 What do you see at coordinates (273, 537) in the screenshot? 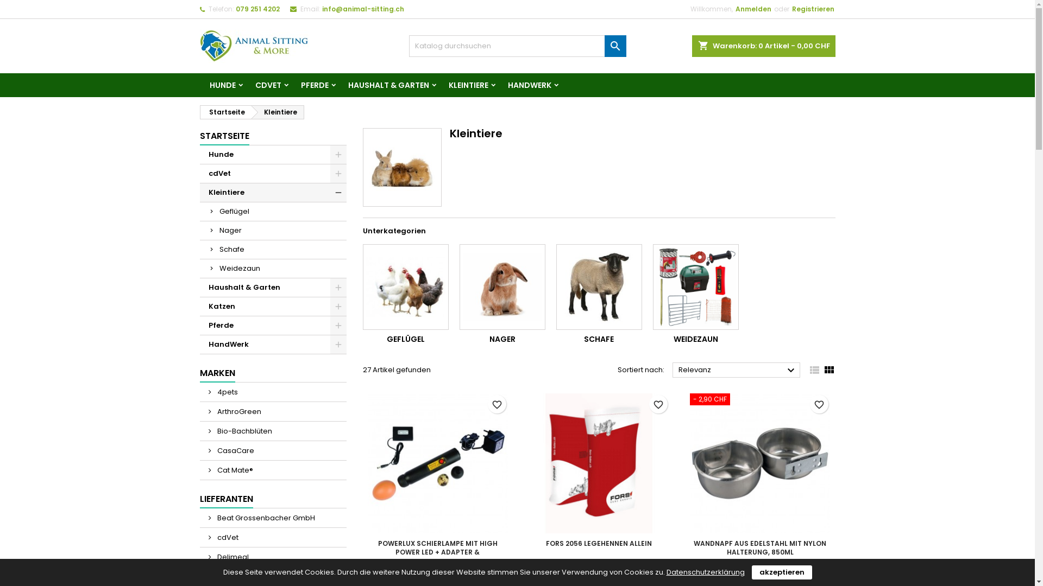
I see `cdVet` at bounding box center [273, 537].